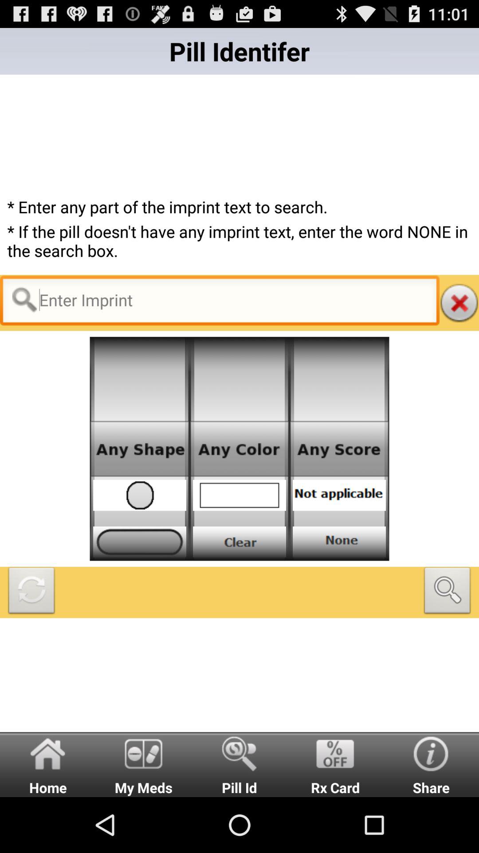 Image resolution: width=479 pixels, height=853 pixels. I want to click on click on rx card option, so click(335, 764).